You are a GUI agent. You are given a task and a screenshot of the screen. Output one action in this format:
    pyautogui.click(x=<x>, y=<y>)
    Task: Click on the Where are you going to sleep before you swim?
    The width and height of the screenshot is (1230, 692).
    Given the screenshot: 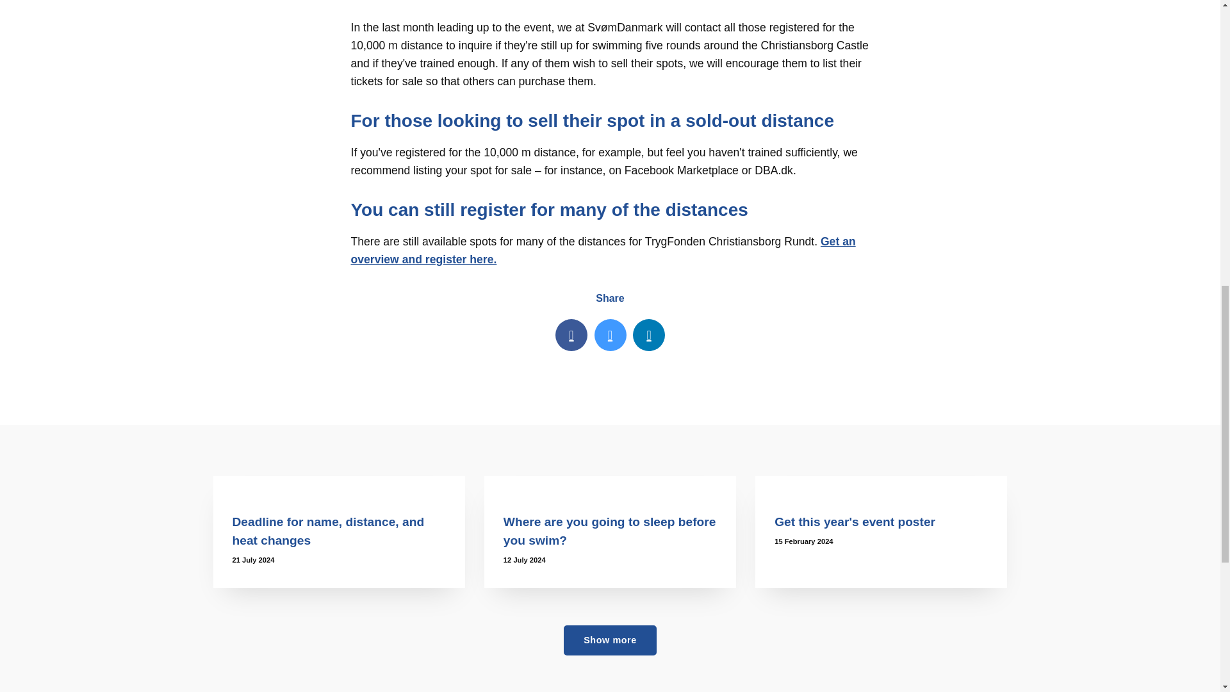 What is the action you would take?
    pyautogui.click(x=609, y=531)
    